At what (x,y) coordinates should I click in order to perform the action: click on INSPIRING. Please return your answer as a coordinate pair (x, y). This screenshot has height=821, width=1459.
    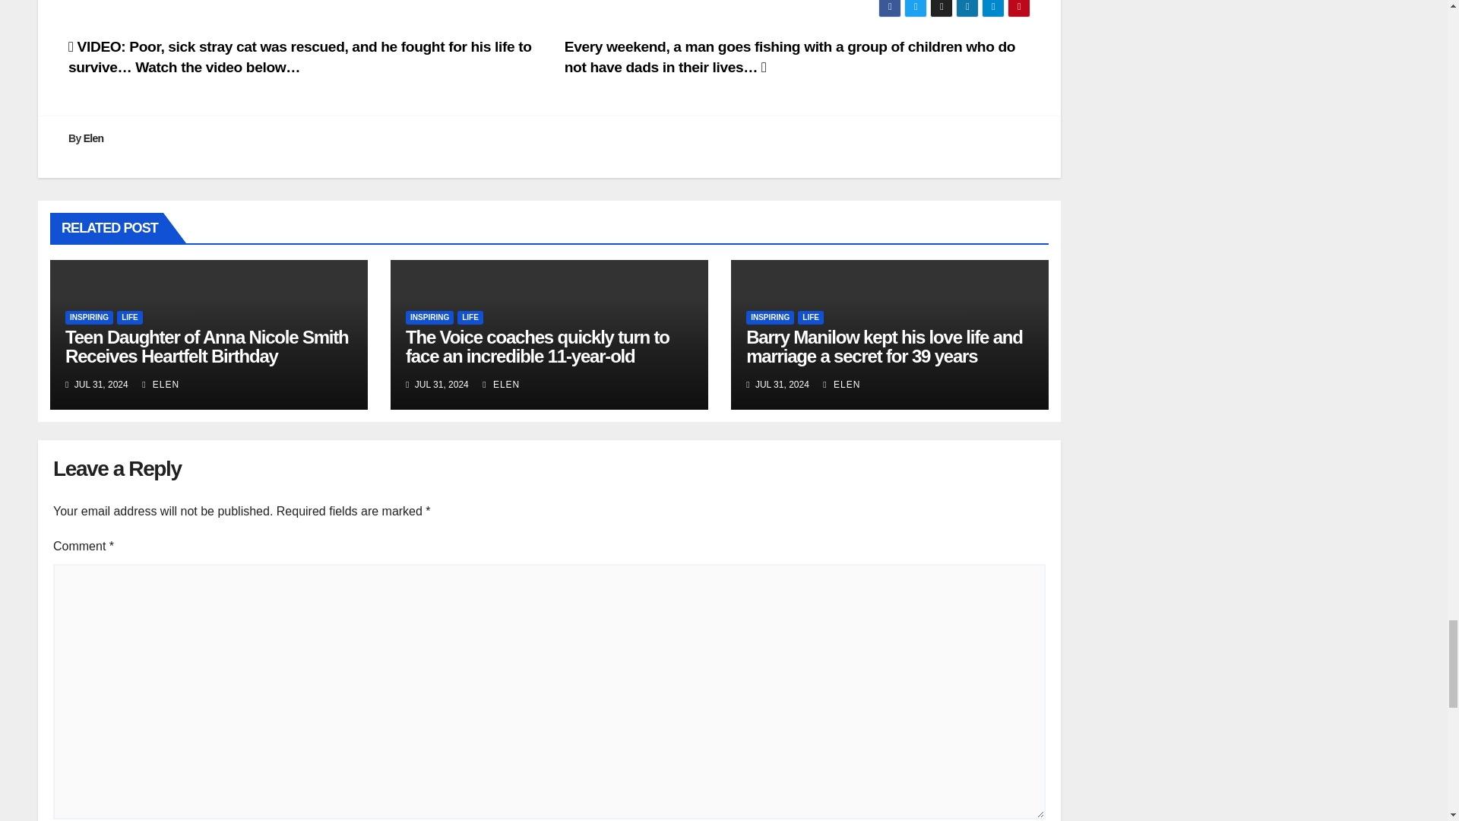
    Looking at the image, I should click on (769, 318).